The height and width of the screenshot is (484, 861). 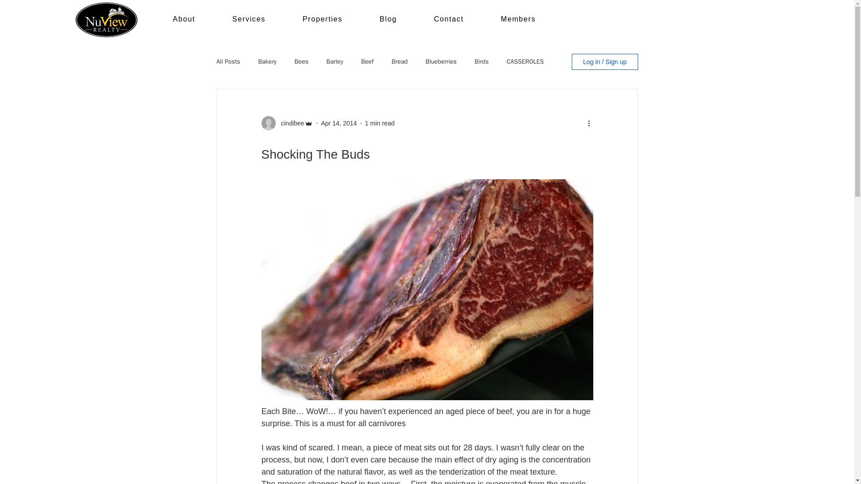 What do you see at coordinates (301, 61) in the screenshot?
I see `Bees` at bounding box center [301, 61].